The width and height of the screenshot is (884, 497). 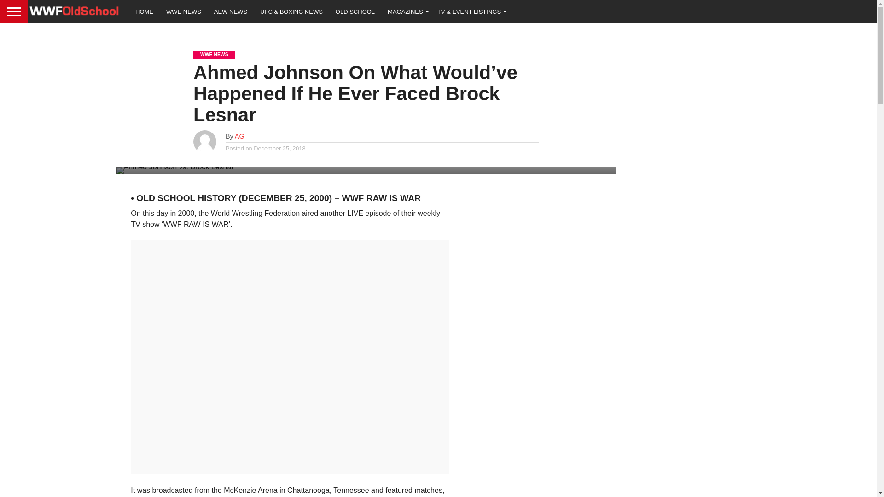 What do you see at coordinates (231, 11) in the screenshot?
I see `AEW NEWS` at bounding box center [231, 11].